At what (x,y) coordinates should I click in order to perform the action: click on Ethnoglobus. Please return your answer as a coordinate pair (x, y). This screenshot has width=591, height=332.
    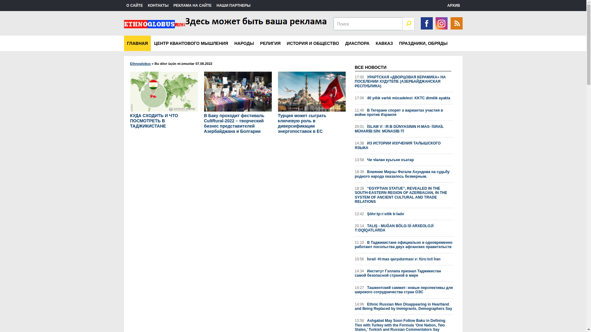
    Looking at the image, I should click on (140, 64).